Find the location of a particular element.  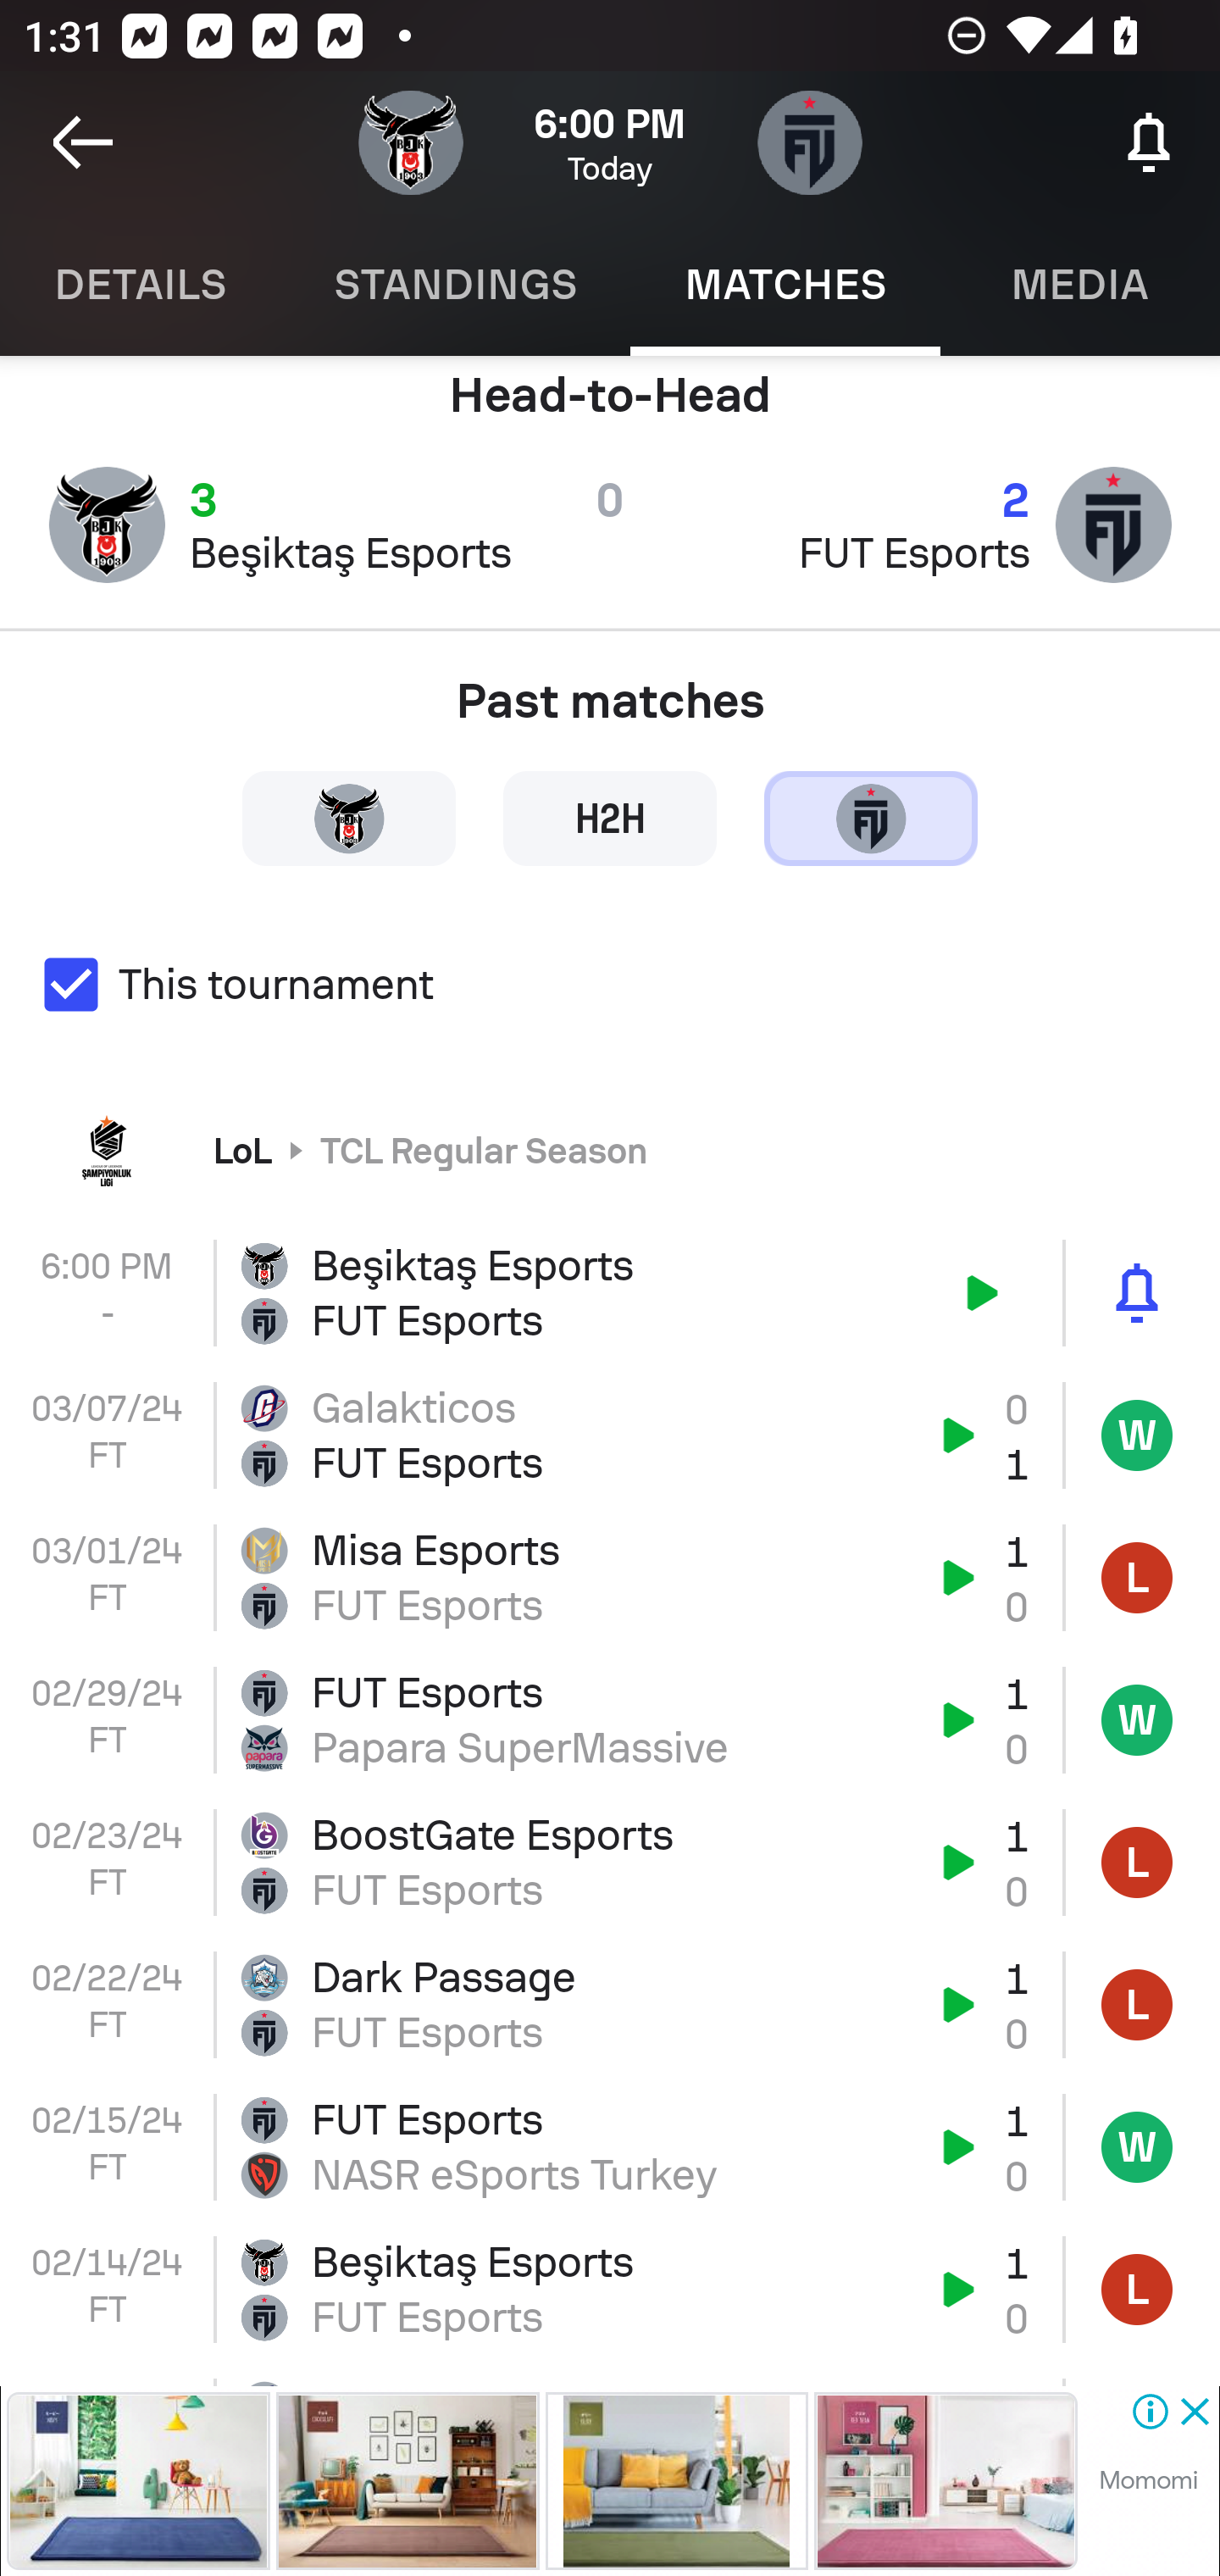

Media MEDIA is located at coordinates (1080, 285).